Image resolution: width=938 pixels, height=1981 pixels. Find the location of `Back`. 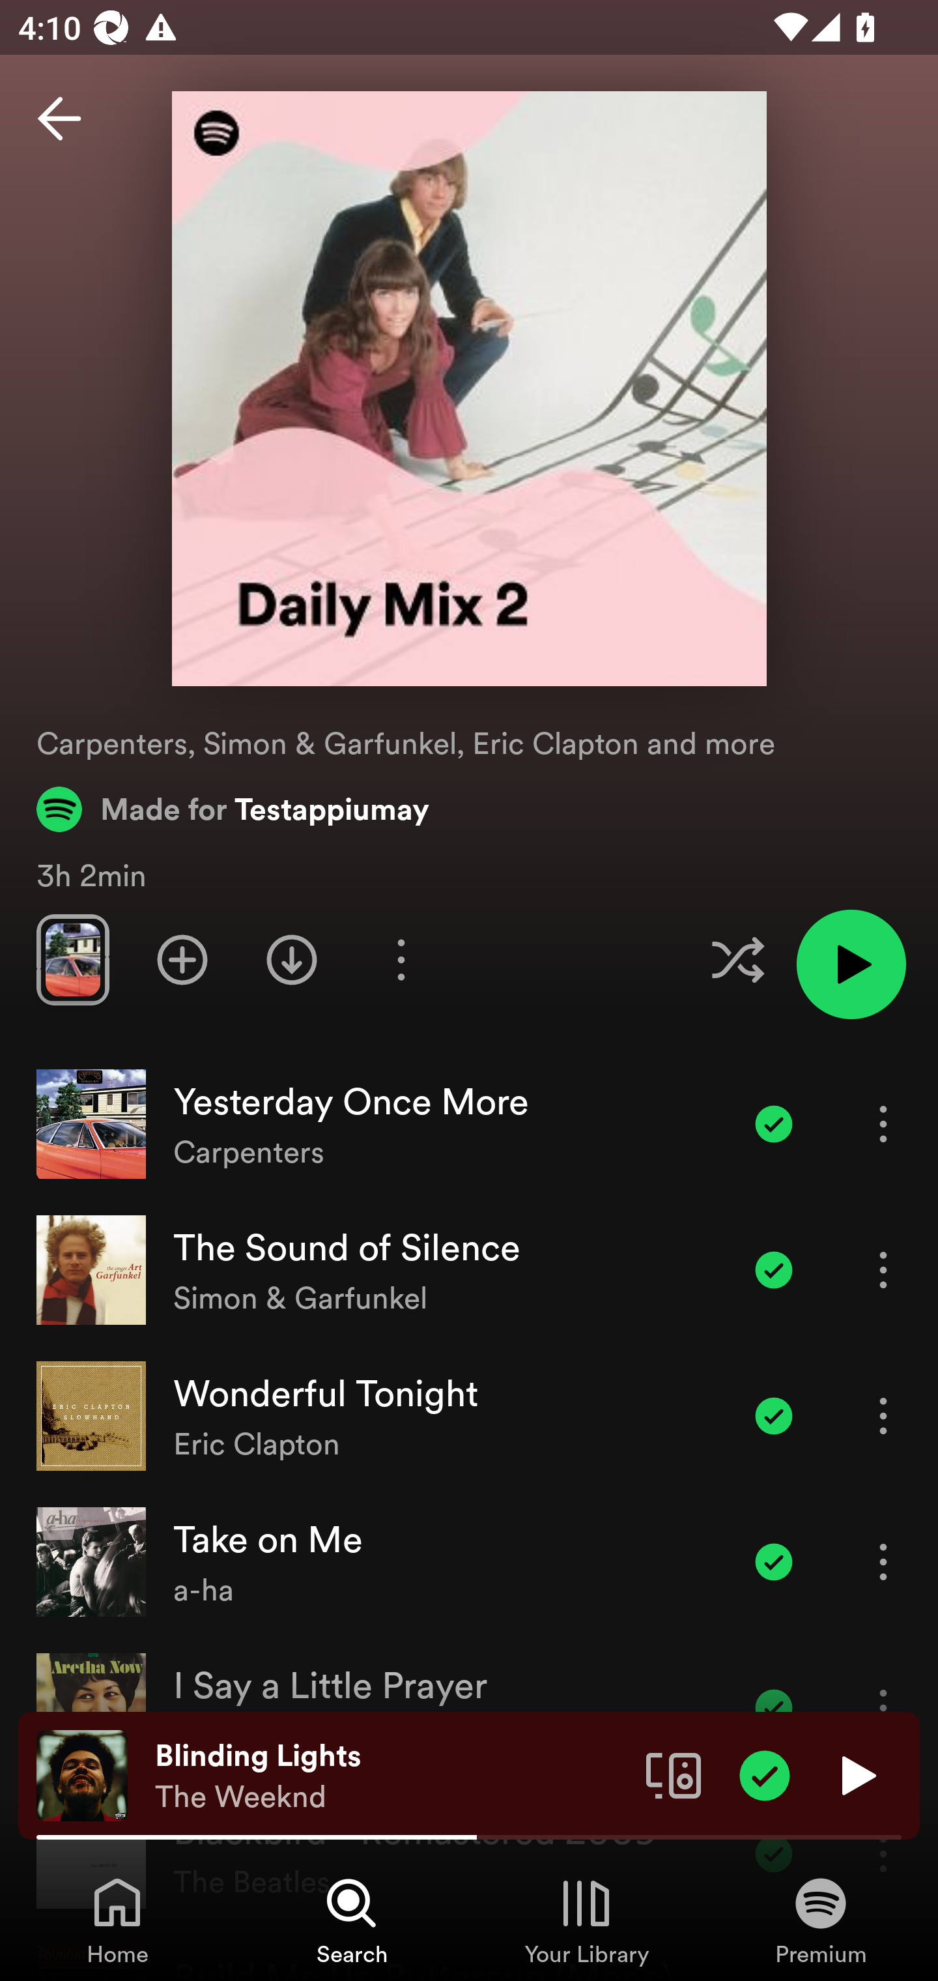

Back is located at coordinates (59, 119).